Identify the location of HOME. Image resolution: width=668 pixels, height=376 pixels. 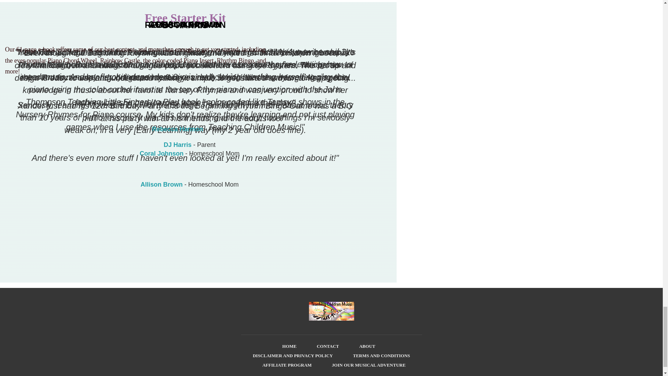
(289, 346).